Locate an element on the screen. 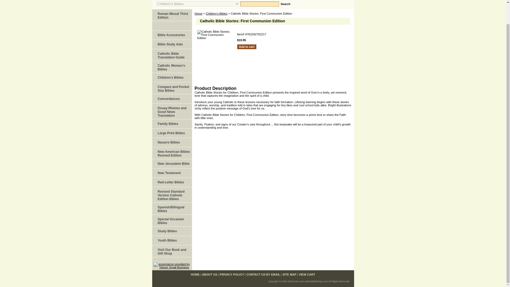  Visit Our Book and Gift Shop is located at coordinates (172, 251).